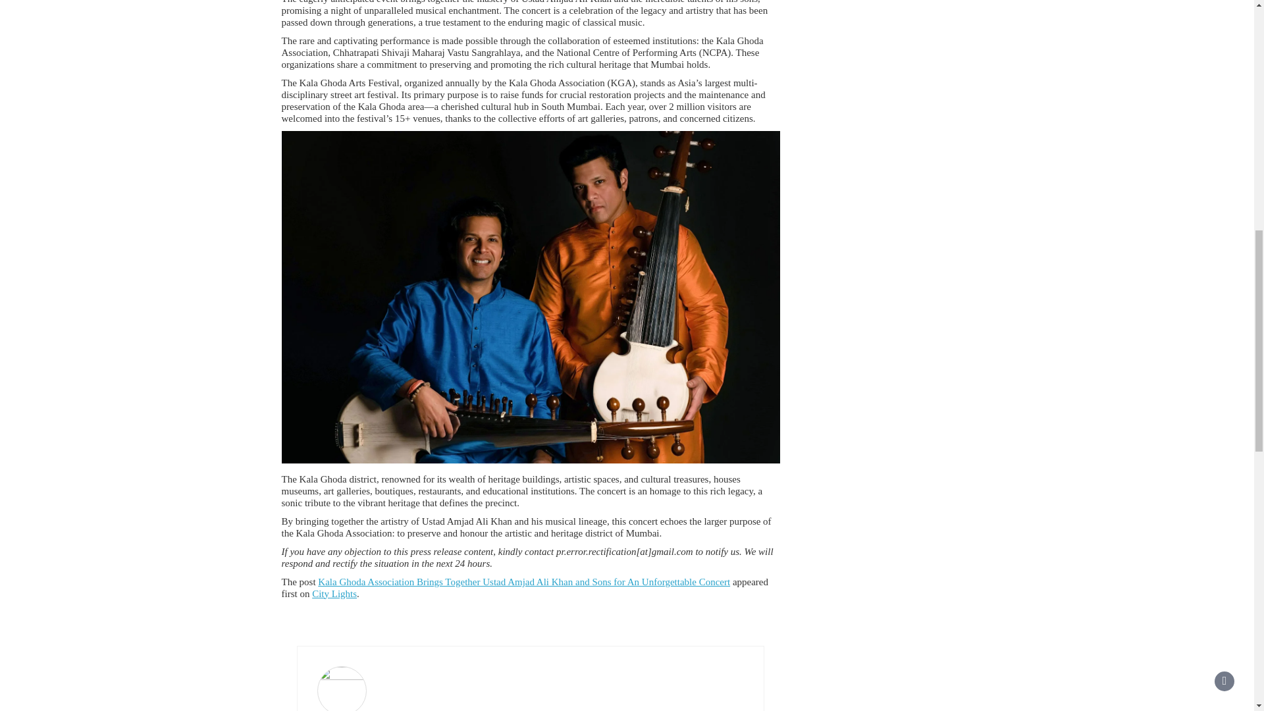 Image resolution: width=1264 pixels, height=711 pixels. I want to click on City Lights, so click(334, 594).